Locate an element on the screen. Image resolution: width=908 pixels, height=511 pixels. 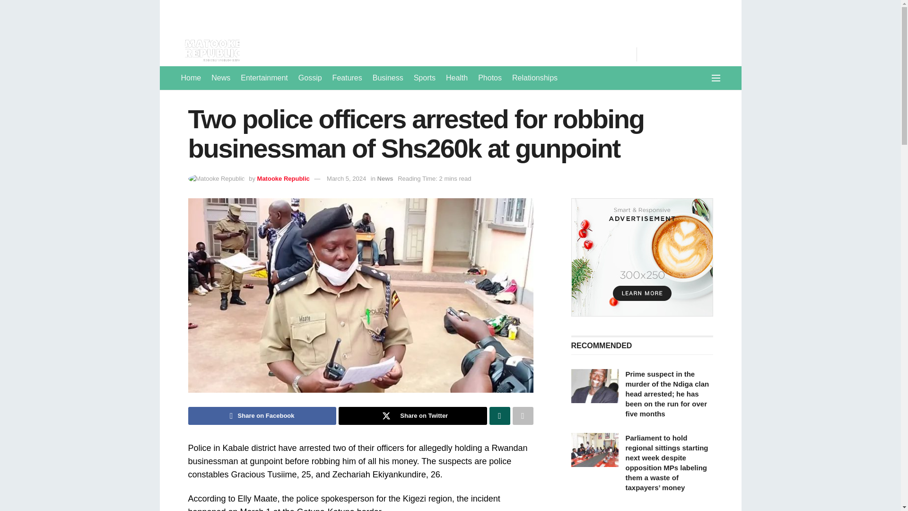
Share on Facebook is located at coordinates (262, 415).